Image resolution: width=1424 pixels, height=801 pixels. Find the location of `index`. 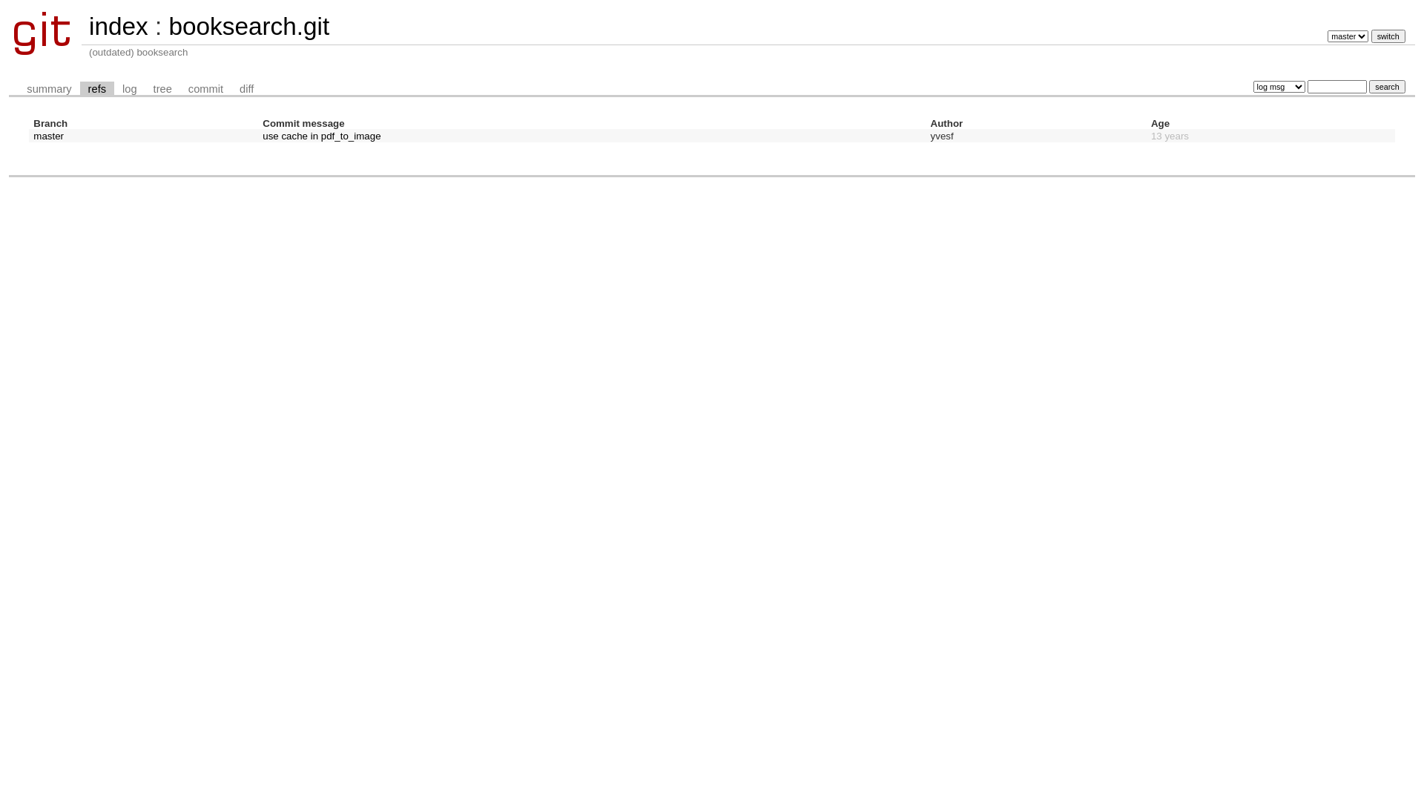

index is located at coordinates (119, 27).